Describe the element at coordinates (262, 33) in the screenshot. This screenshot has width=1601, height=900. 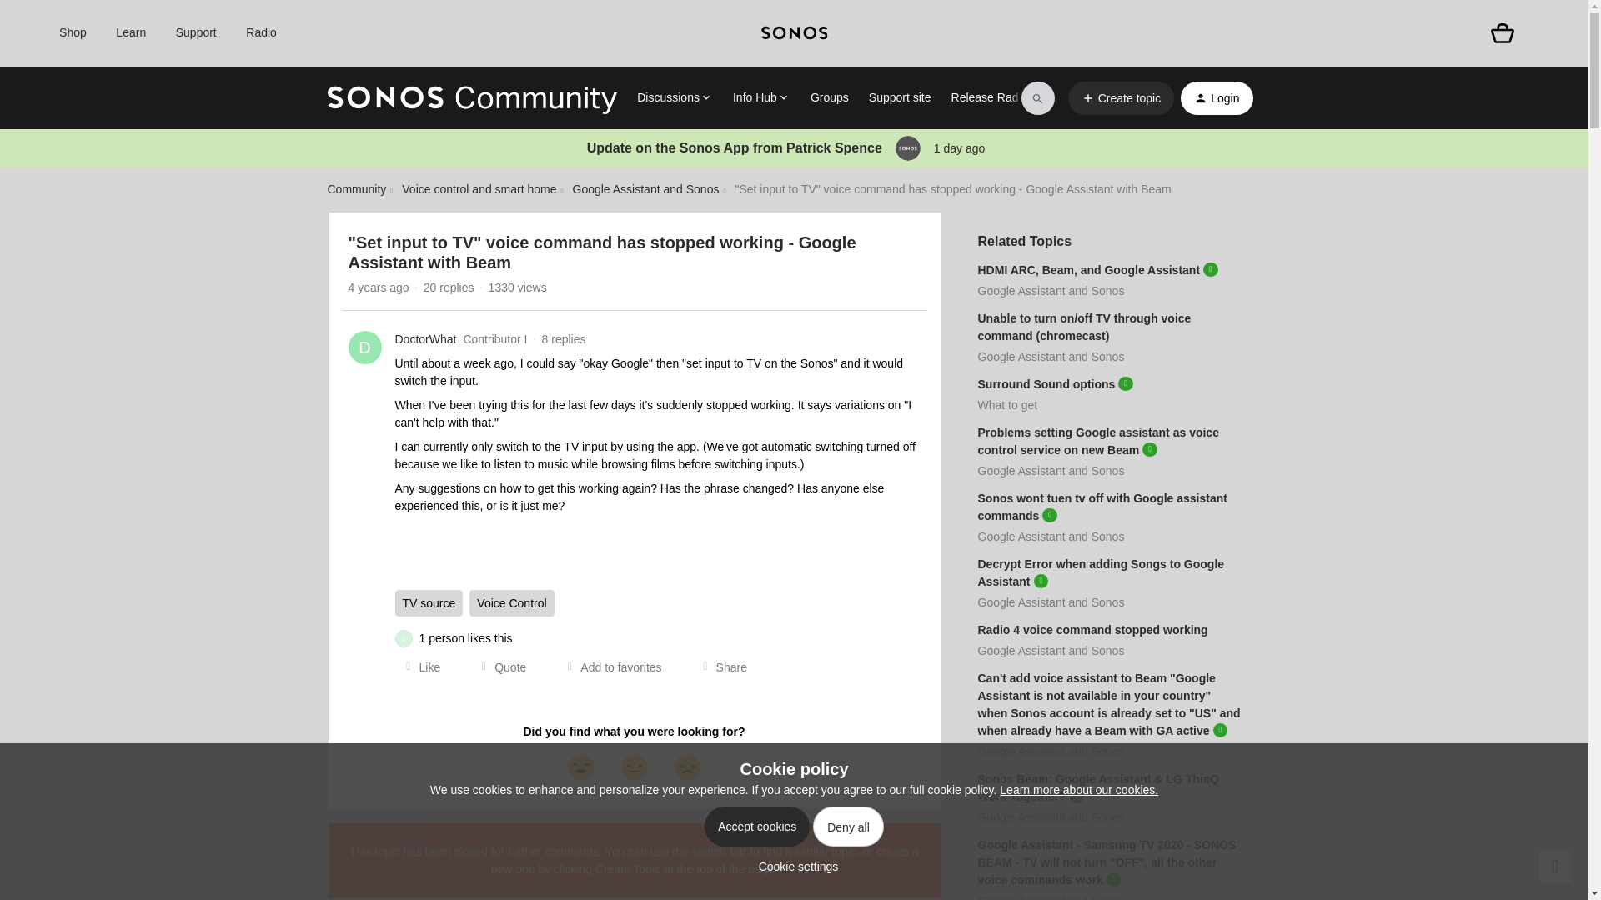
I see `Radio` at that location.